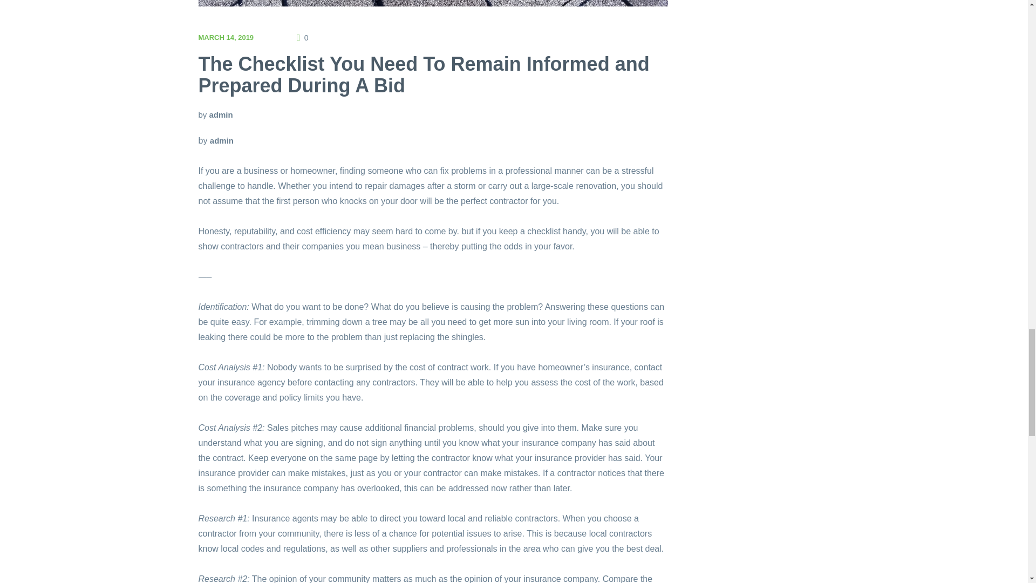  What do you see at coordinates (226, 37) in the screenshot?
I see `MARCH 14, 2019` at bounding box center [226, 37].